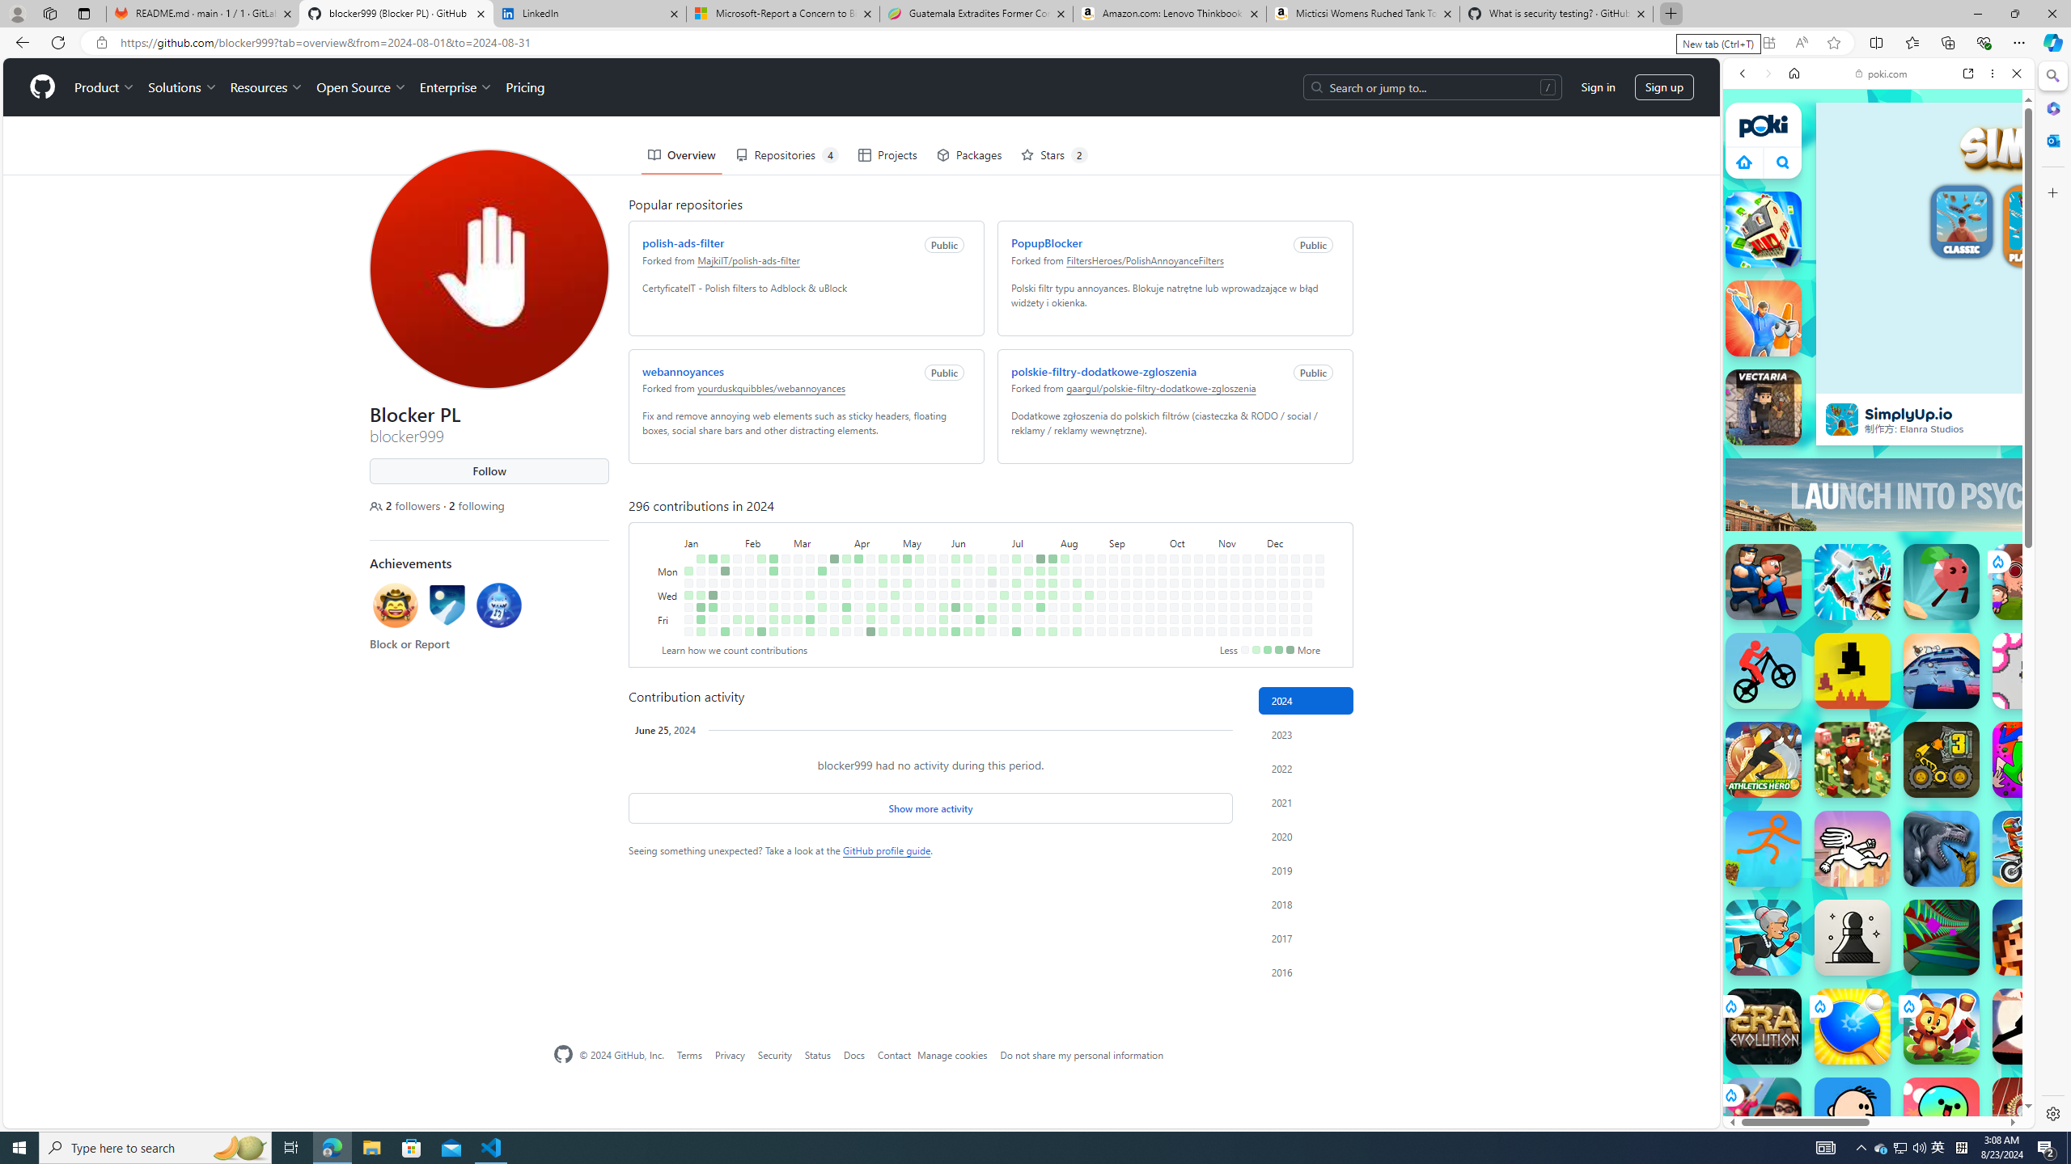  I want to click on No contributions on March 28th., so click(834, 607).